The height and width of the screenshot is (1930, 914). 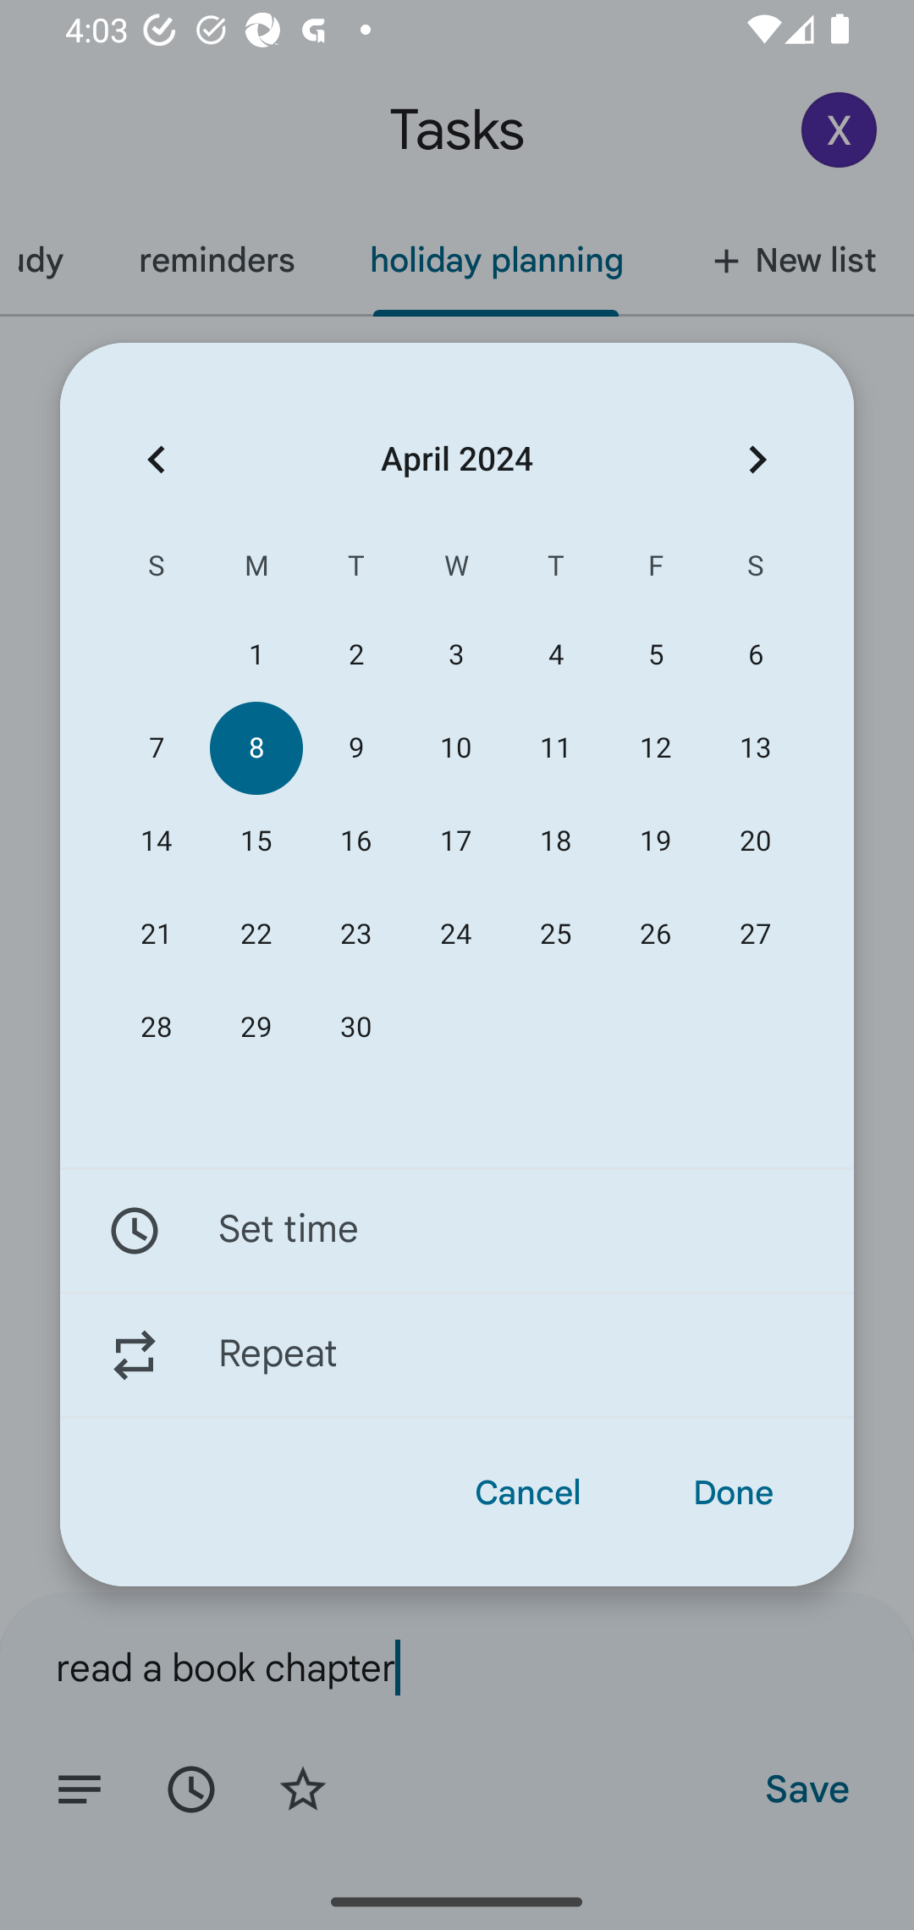 I want to click on 10 10 April 2024, so click(x=455, y=748).